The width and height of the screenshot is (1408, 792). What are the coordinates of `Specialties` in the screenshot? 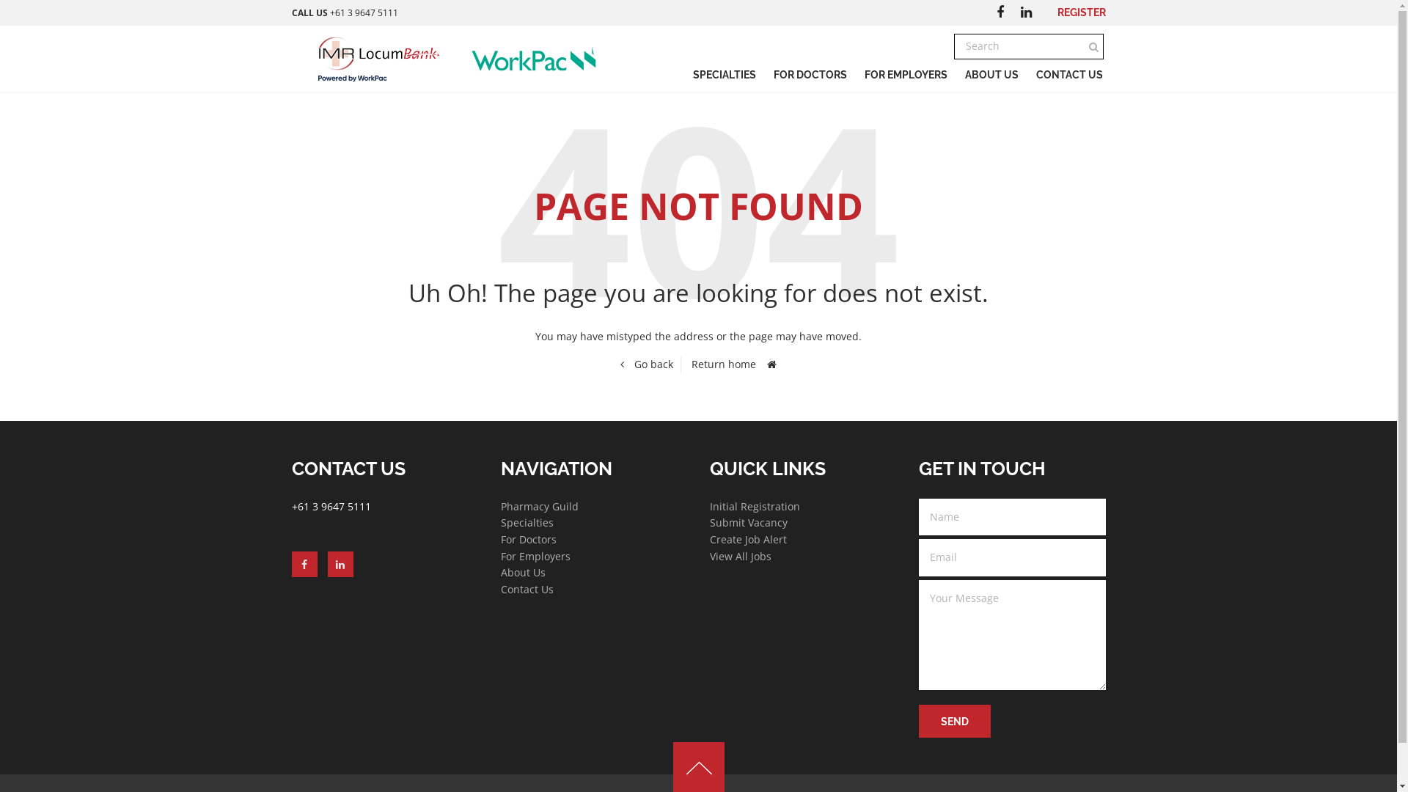 It's located at (527, 522).